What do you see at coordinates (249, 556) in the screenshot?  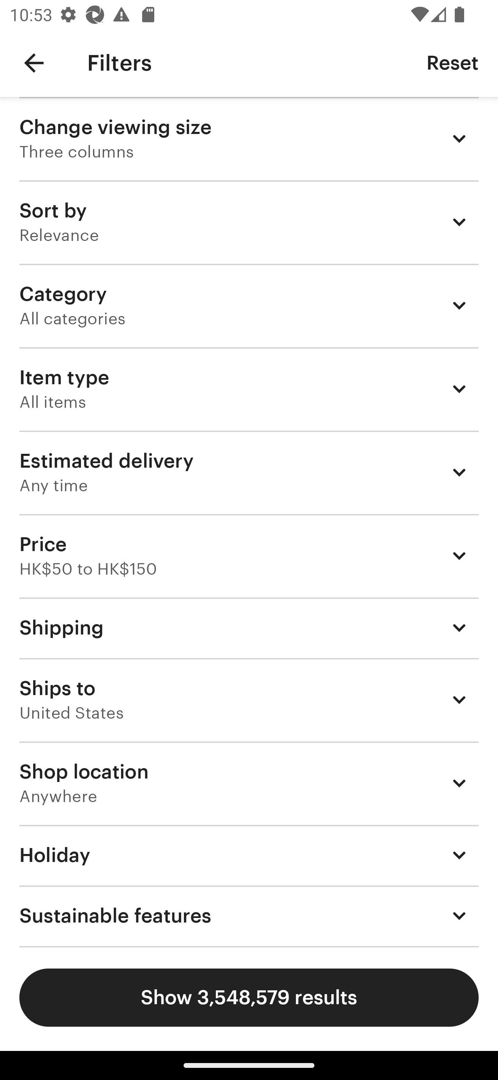 I see `Price HK$50 to HK$150` at bounding box center [249, 556].